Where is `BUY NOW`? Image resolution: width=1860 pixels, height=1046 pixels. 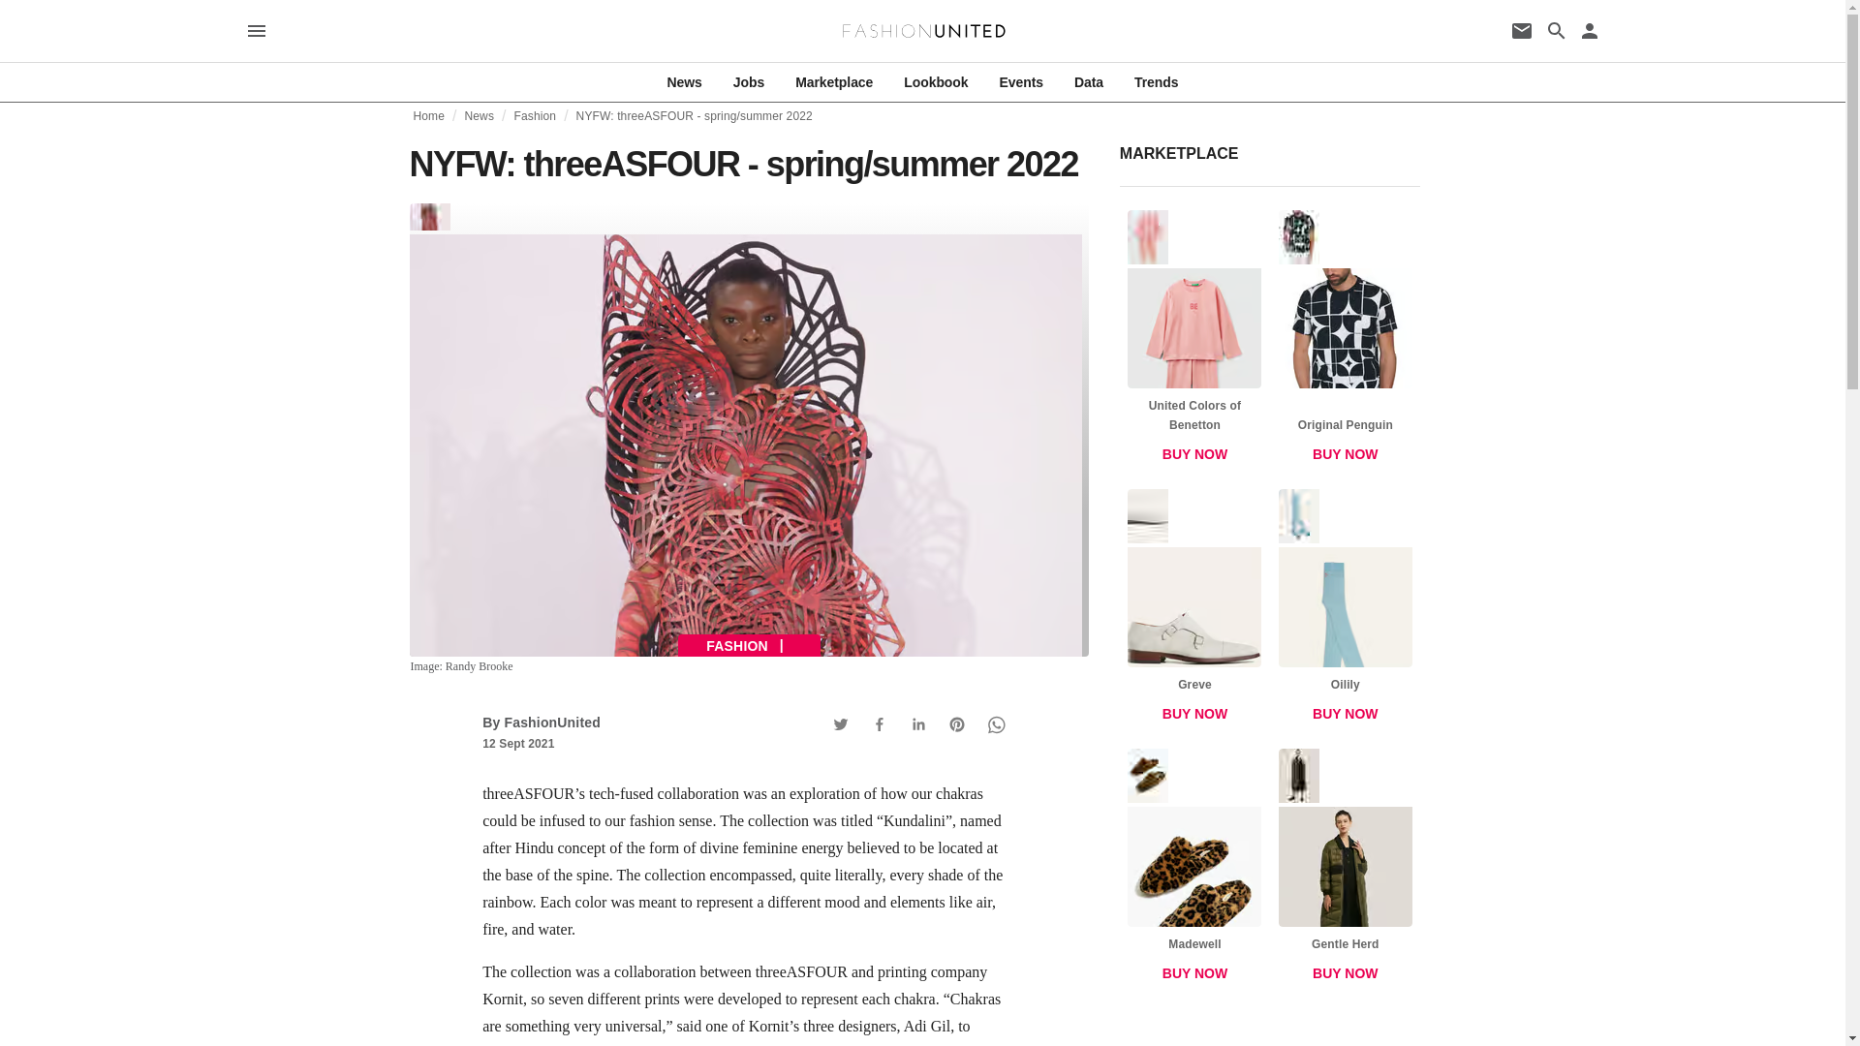 BUY NOW is located at coordinates (1194, 714).